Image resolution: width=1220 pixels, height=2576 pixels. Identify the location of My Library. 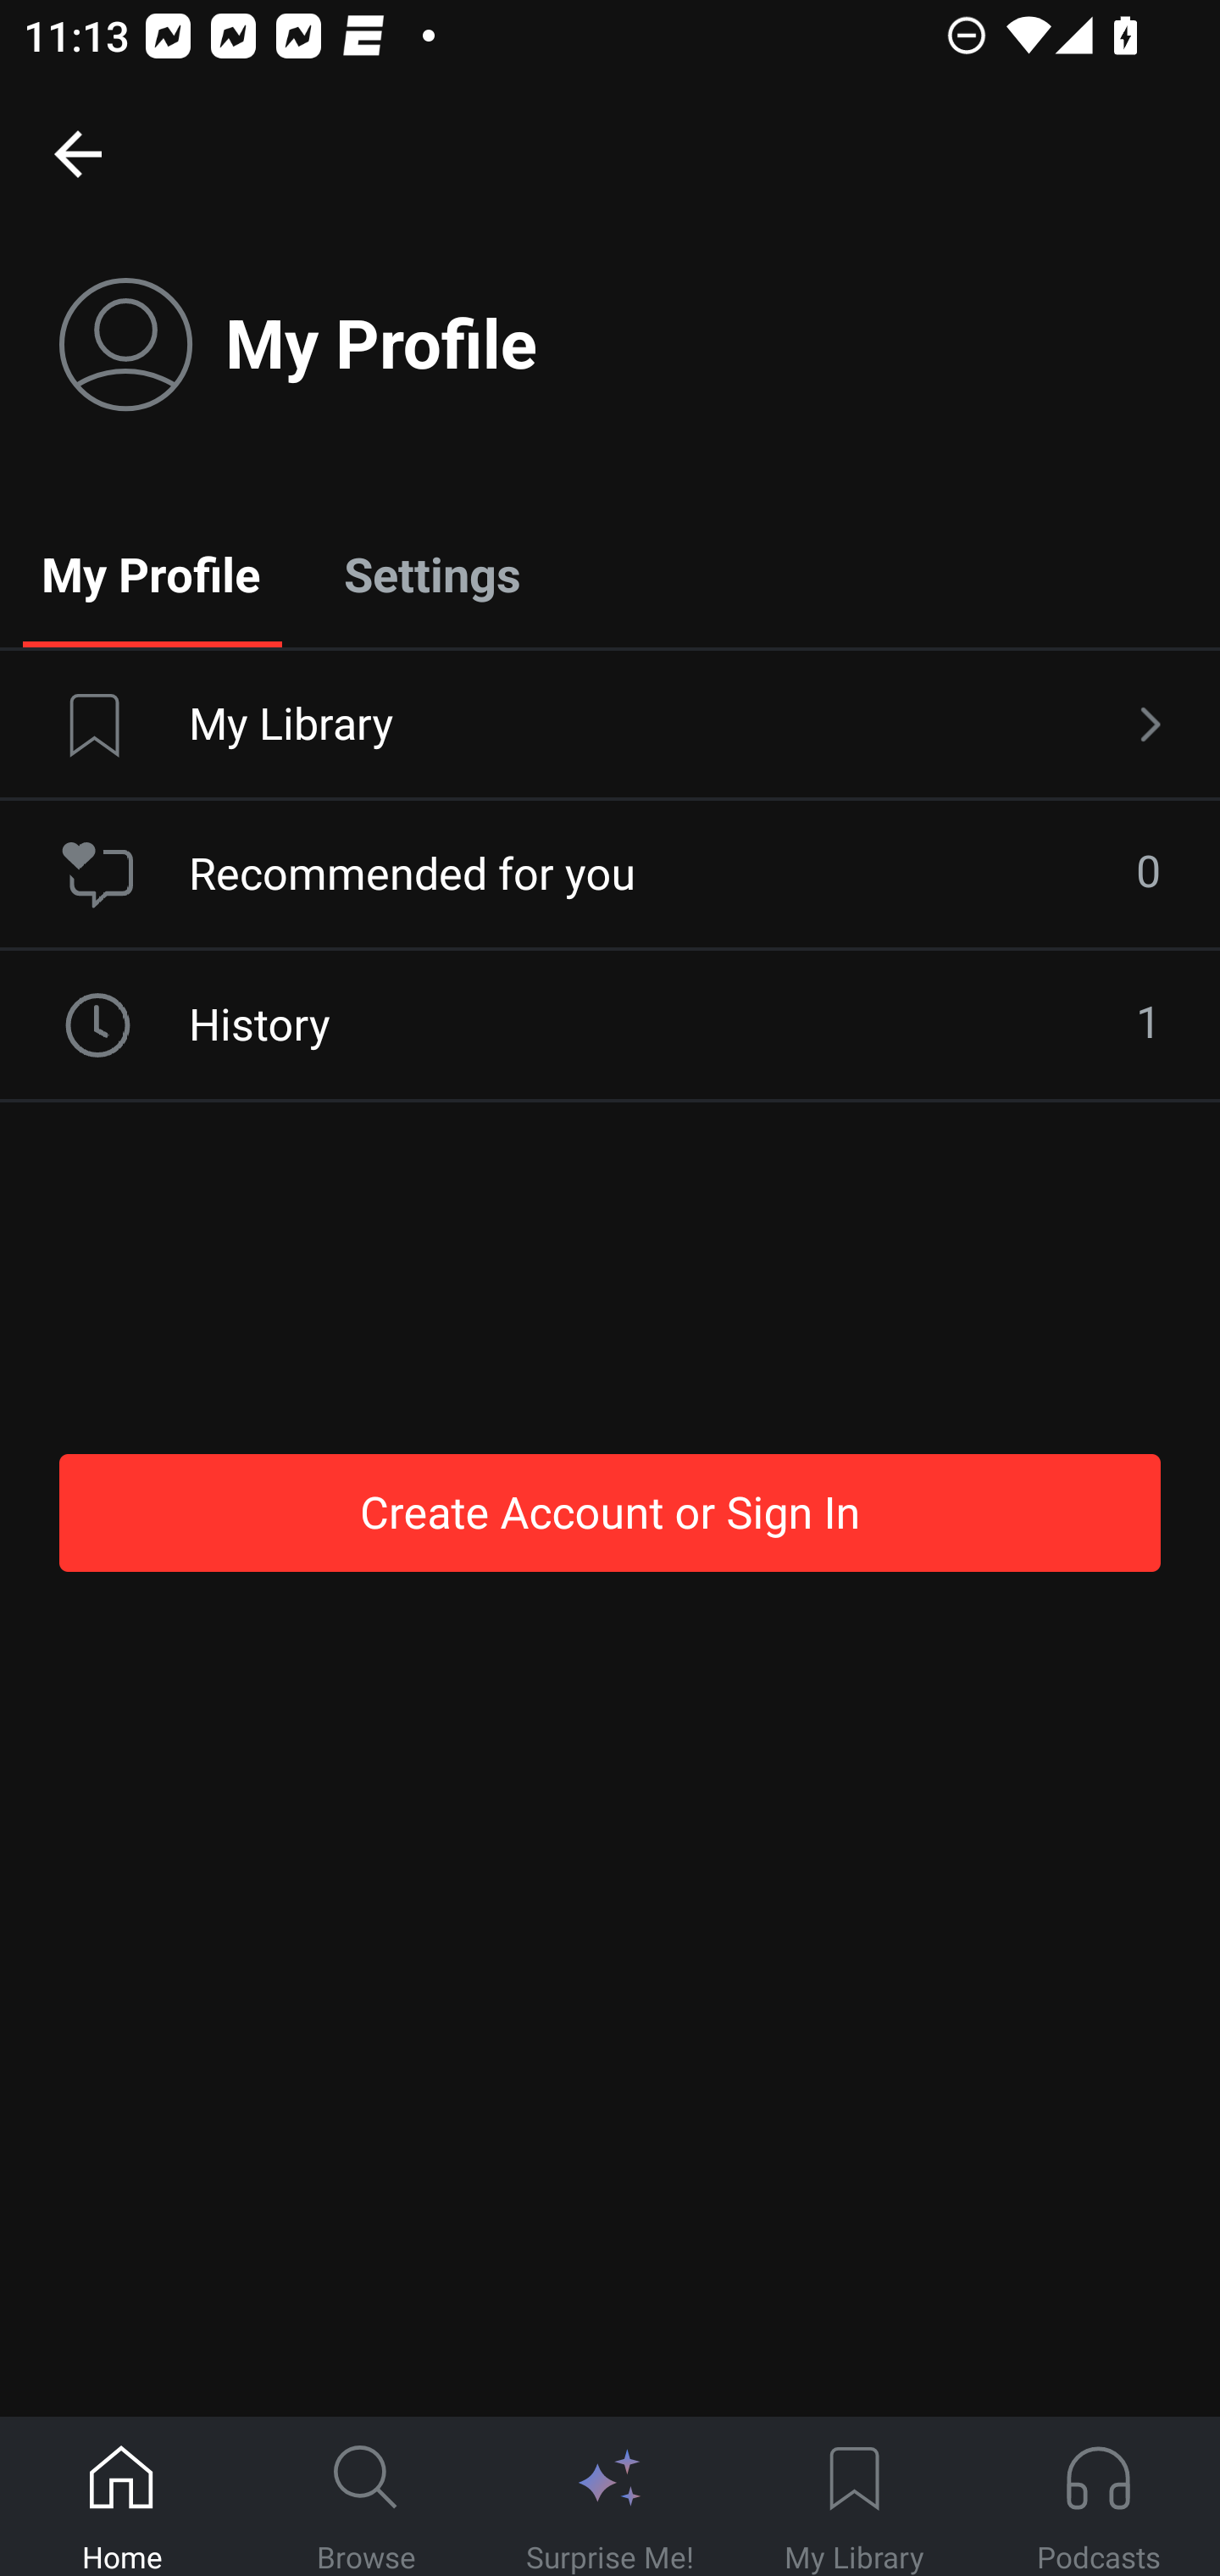
(610, 725).